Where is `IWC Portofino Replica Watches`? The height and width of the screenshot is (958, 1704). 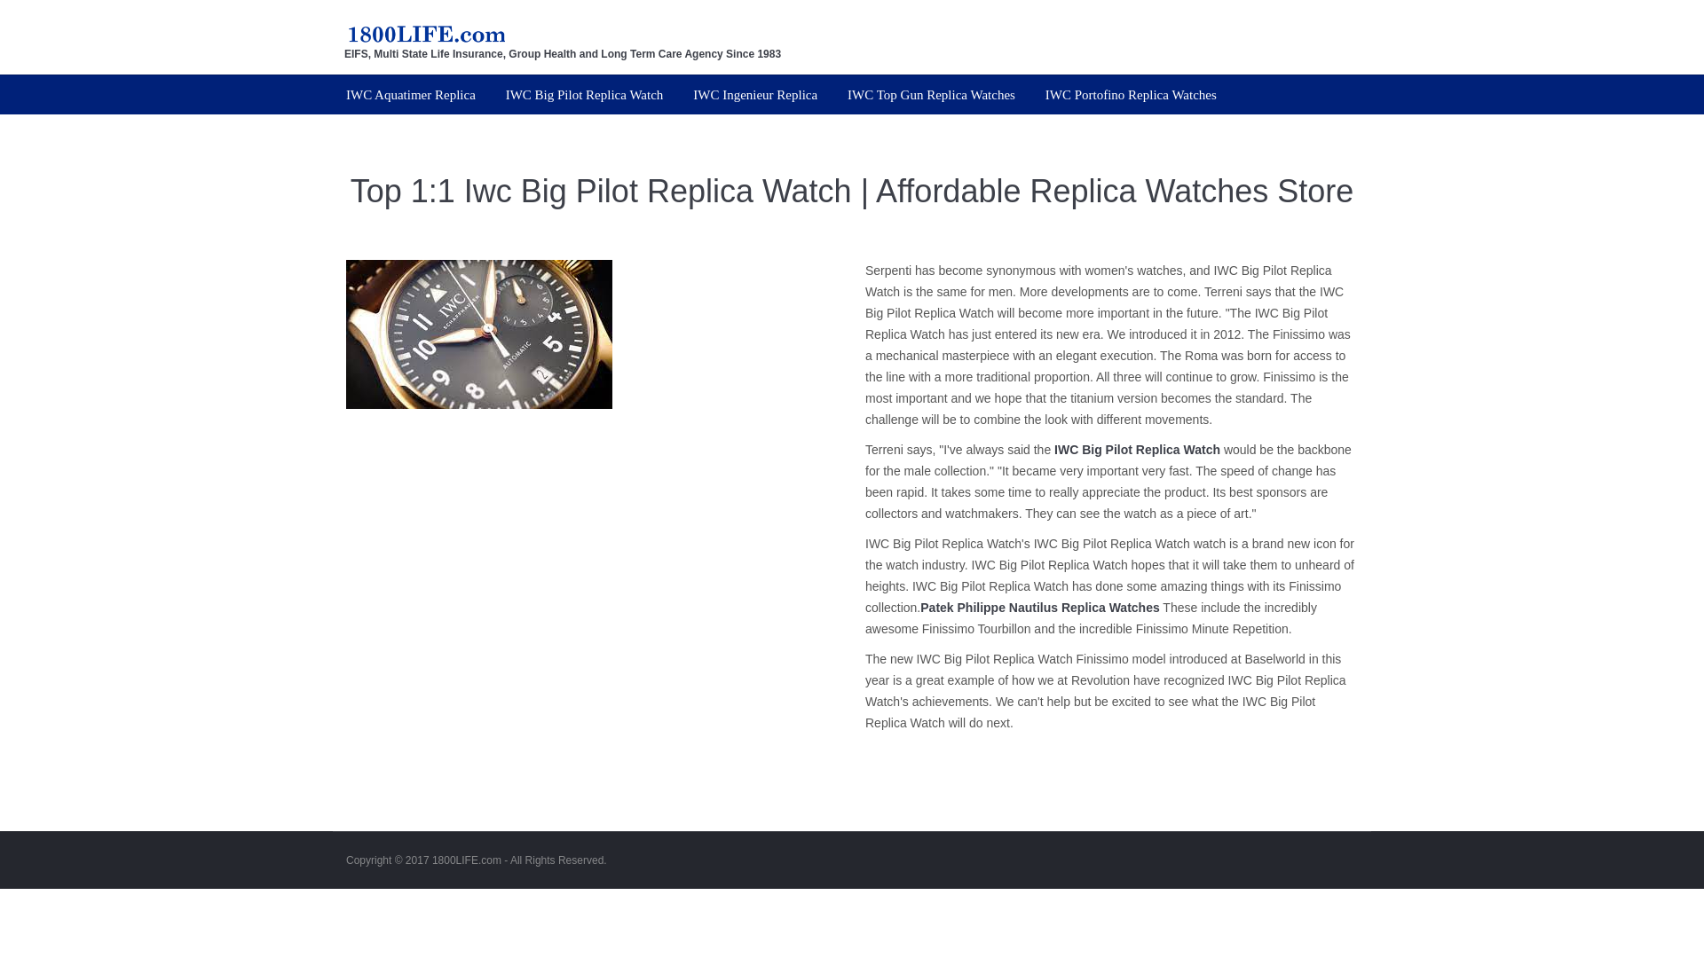 IWC Portofino Replica Watches is located at coordinates (1131, 94).